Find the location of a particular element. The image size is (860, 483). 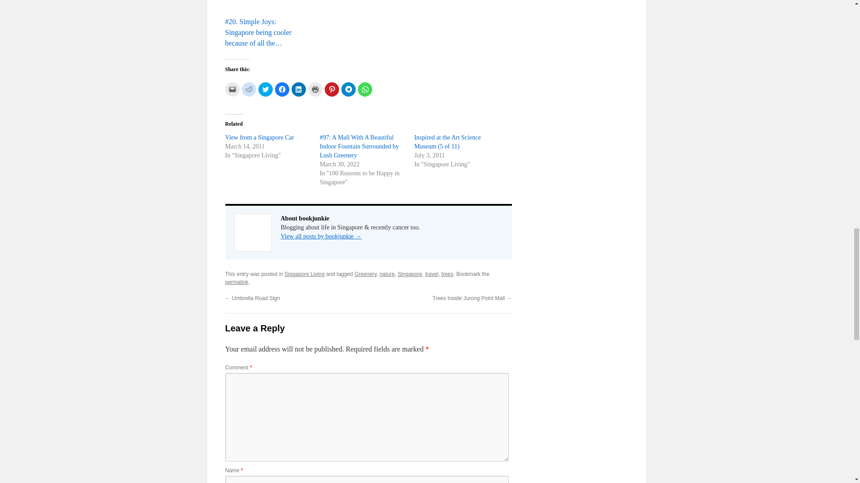

Click to share on Facebook is located at coordinates (282, 89).